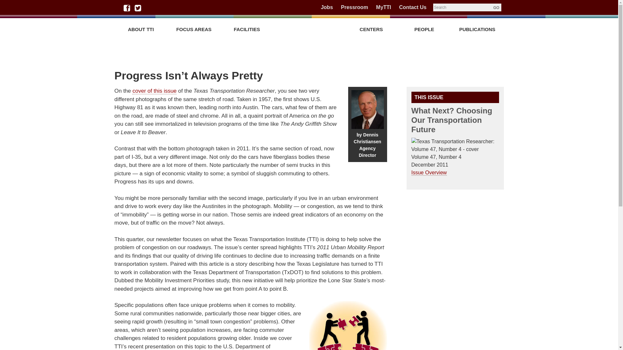 Image resolution: width=623 pixels, height=350 pixels. Describe the element at coordinates (140, 29) in the screenshot. I see `ABOUT TTI` at that location.